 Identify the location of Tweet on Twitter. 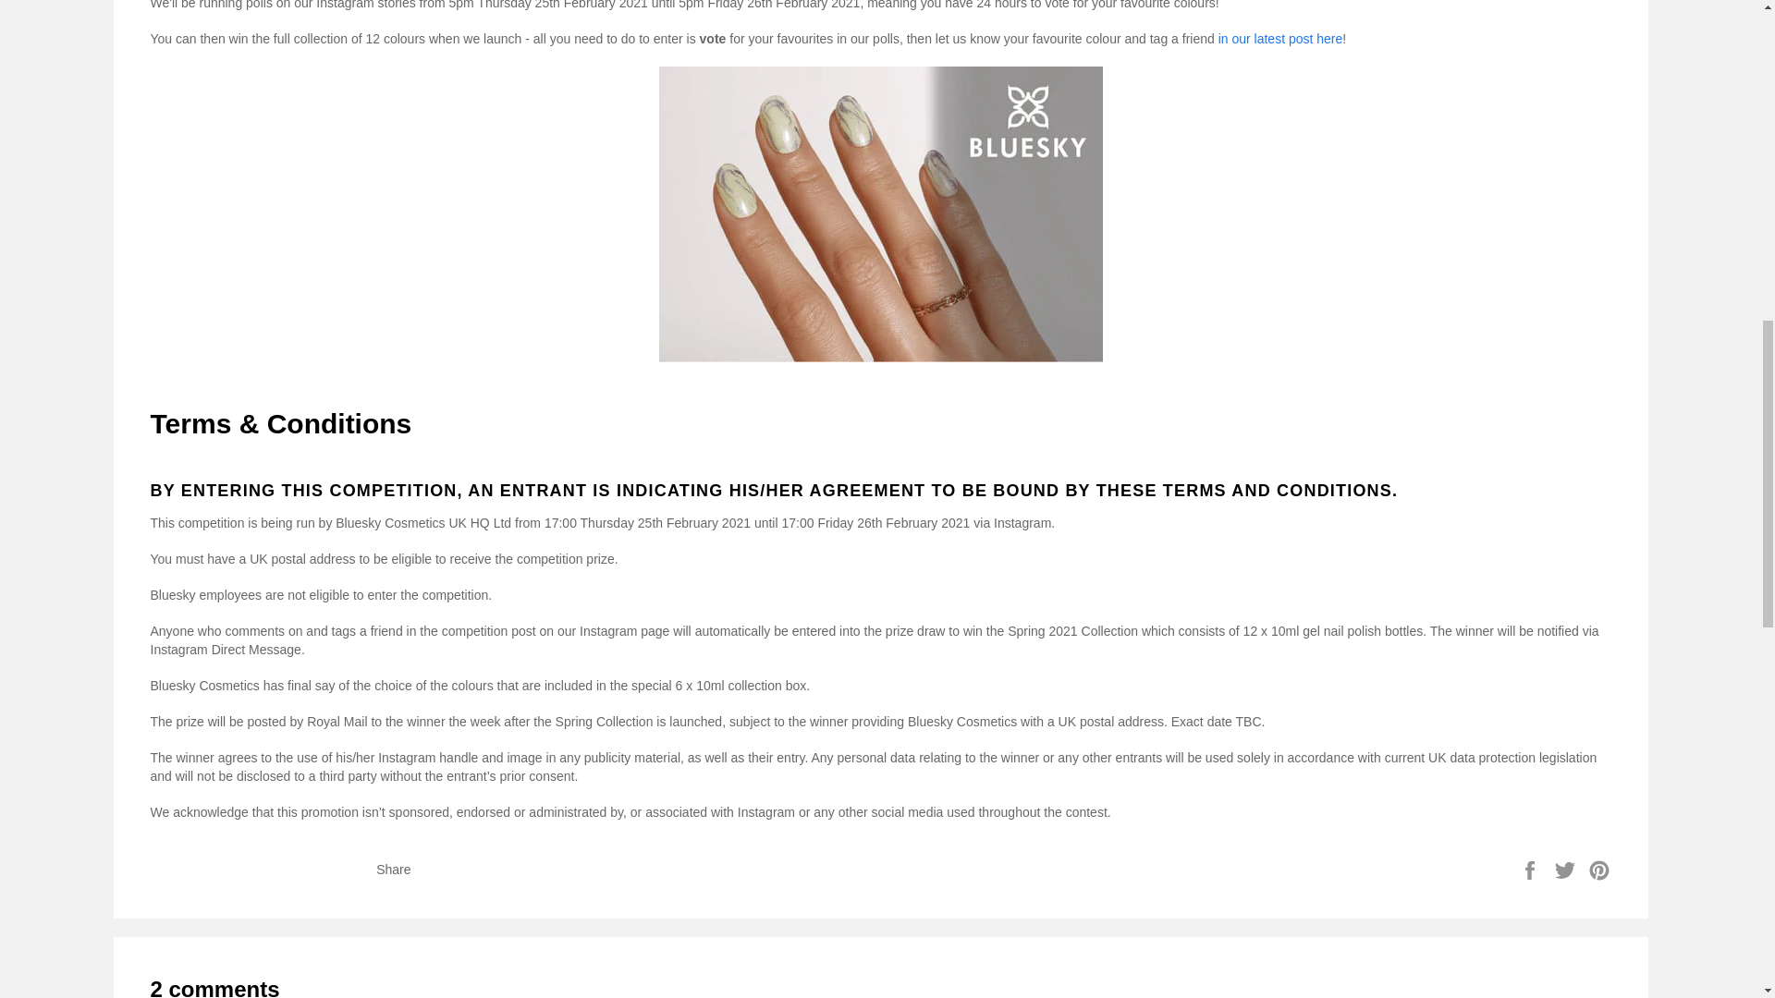
(1566, 870).